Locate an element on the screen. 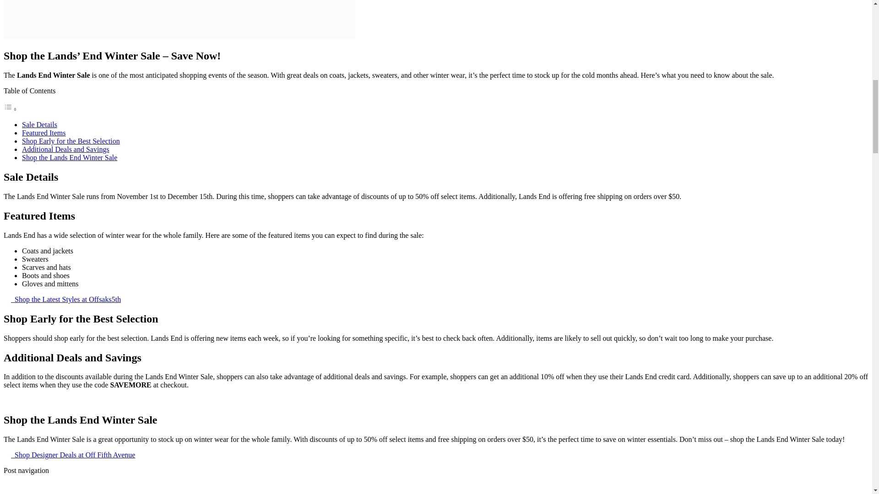 The image size is (879, 494). Sale Details is located at coordinates (39, 124).